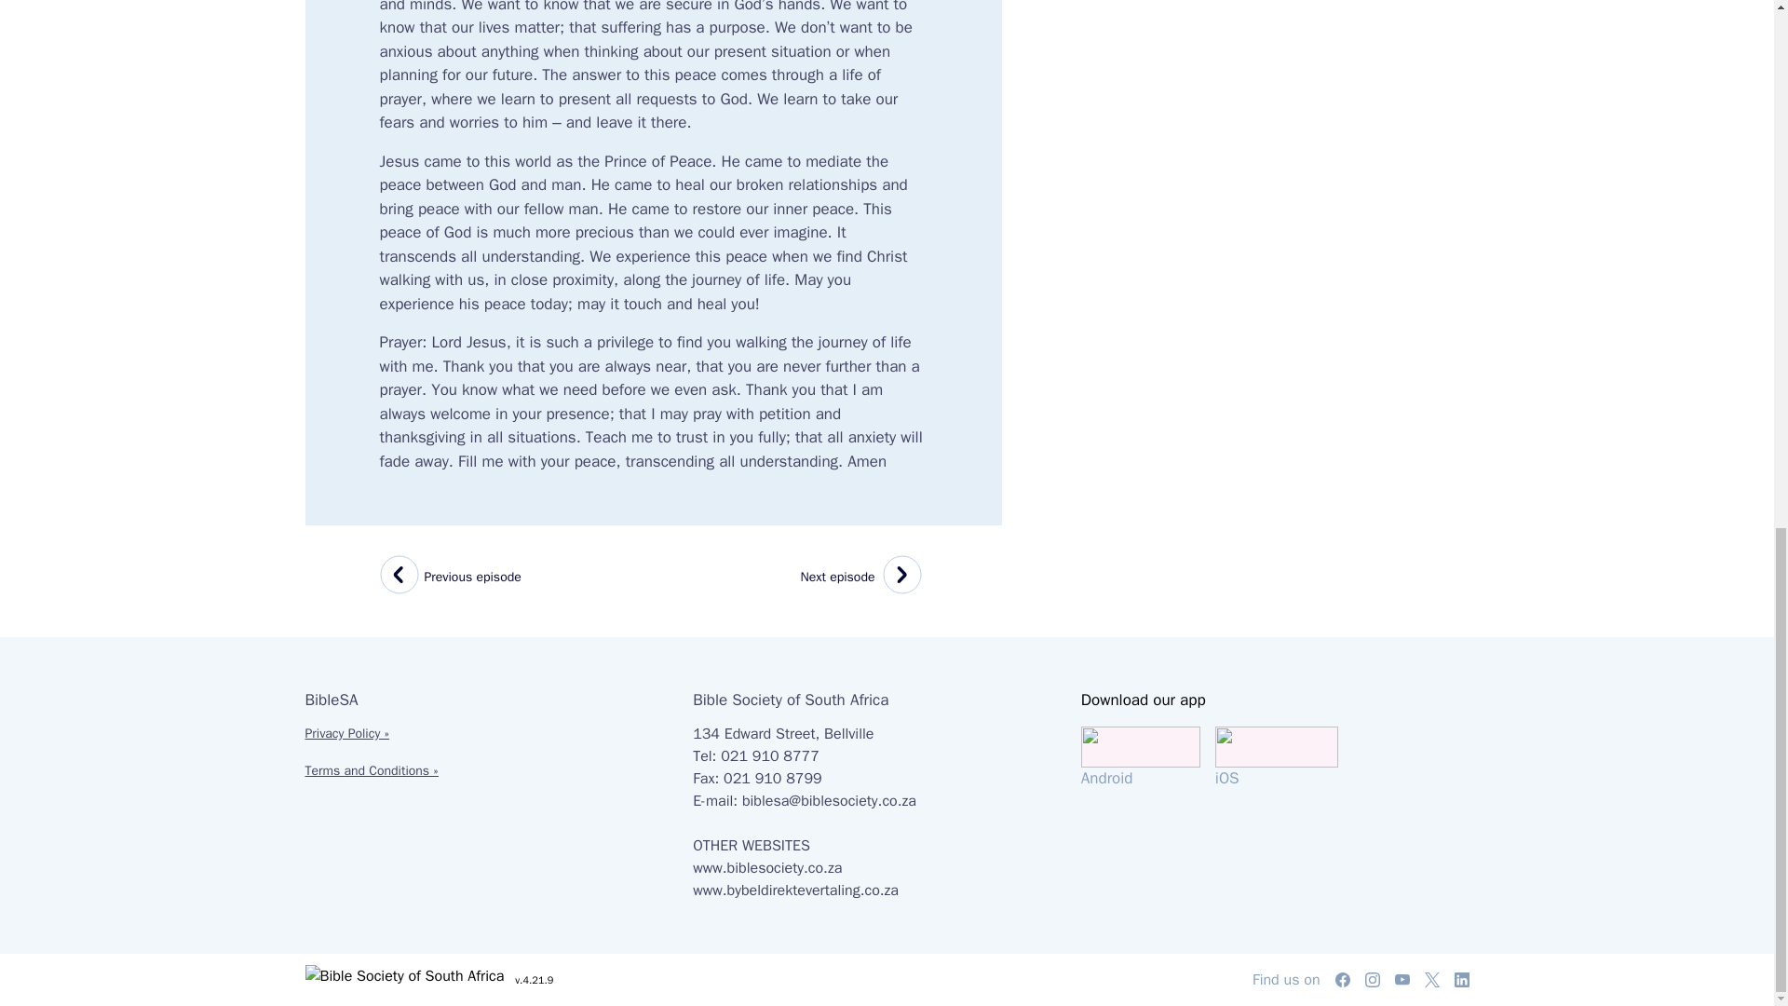  I want to click on Right, so click(1462, 980).